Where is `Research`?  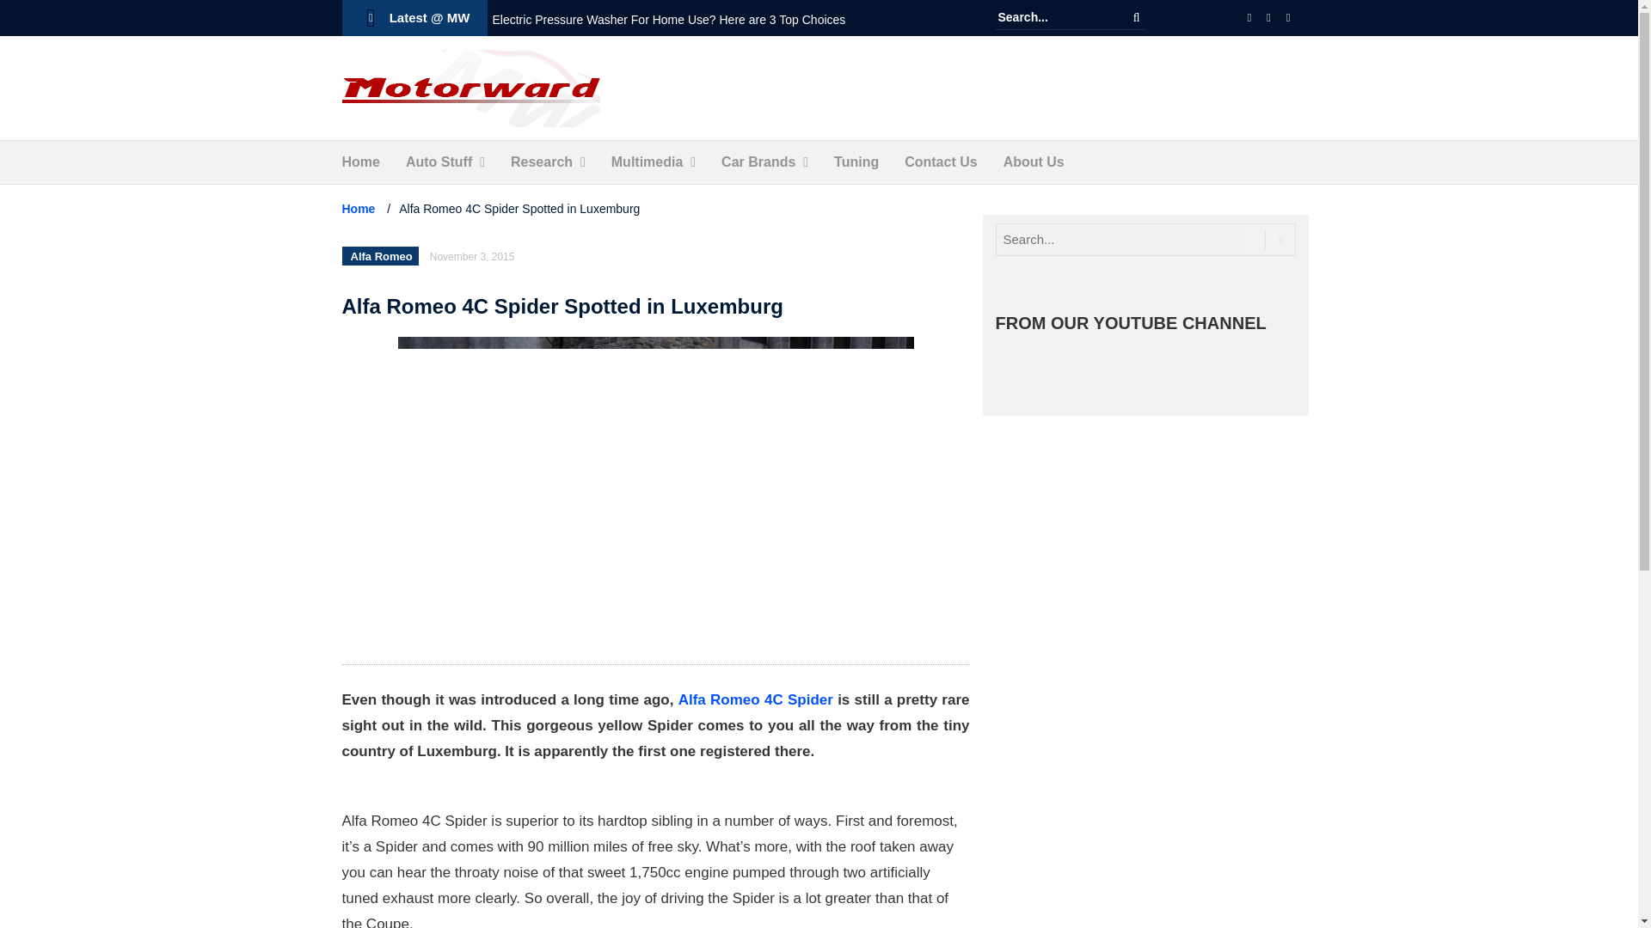
Research is located at coordinates (542, 162).